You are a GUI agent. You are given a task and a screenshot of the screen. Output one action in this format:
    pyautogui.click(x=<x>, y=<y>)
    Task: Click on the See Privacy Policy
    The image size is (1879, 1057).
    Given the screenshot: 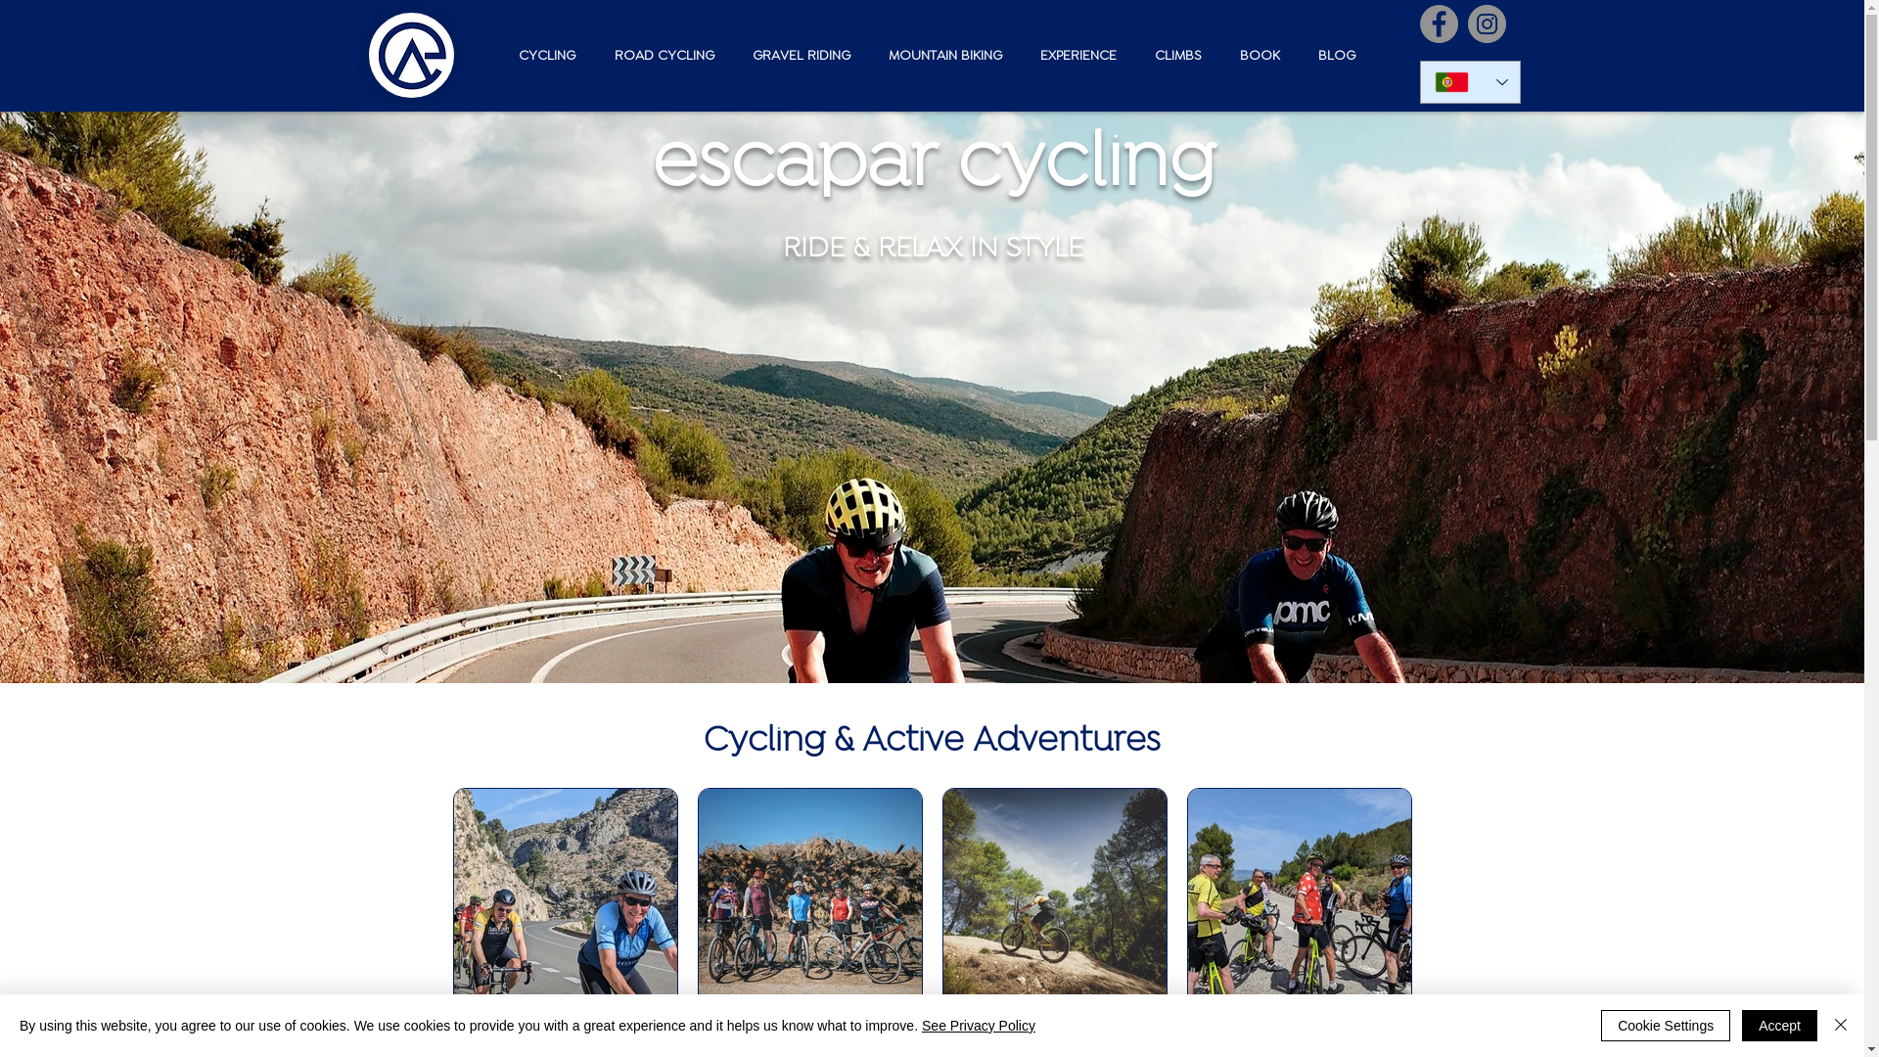 What is the action you would take?
    pyautogui.click(x=979, y=1026)
    